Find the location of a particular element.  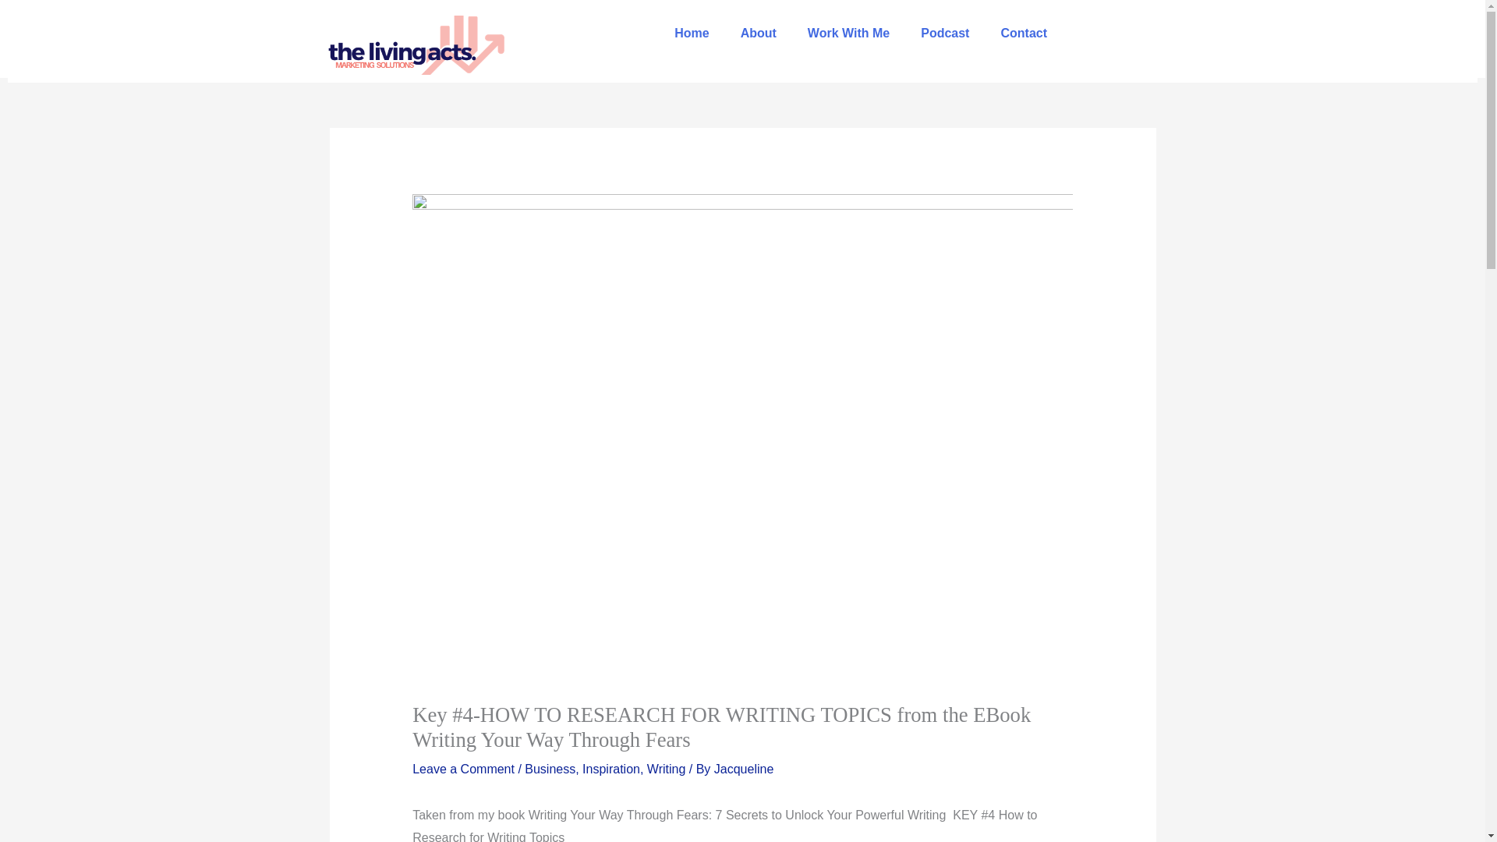

View all posts by Jacqueline is located at coordinates (744, 769).